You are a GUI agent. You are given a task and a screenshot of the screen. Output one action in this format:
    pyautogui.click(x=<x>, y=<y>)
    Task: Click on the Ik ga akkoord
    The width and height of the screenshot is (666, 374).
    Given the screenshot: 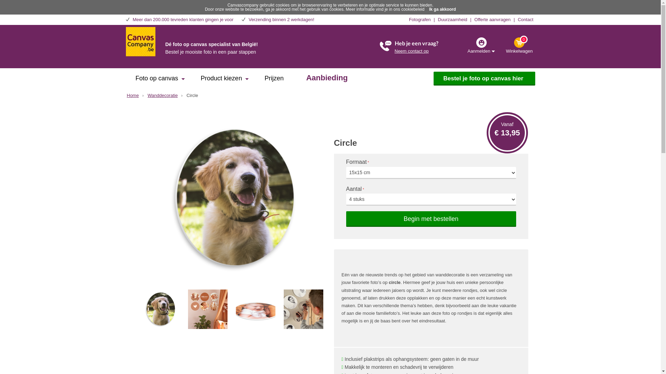 What is the action you would take?
    pyautogui.click(x=443, y=9)
    